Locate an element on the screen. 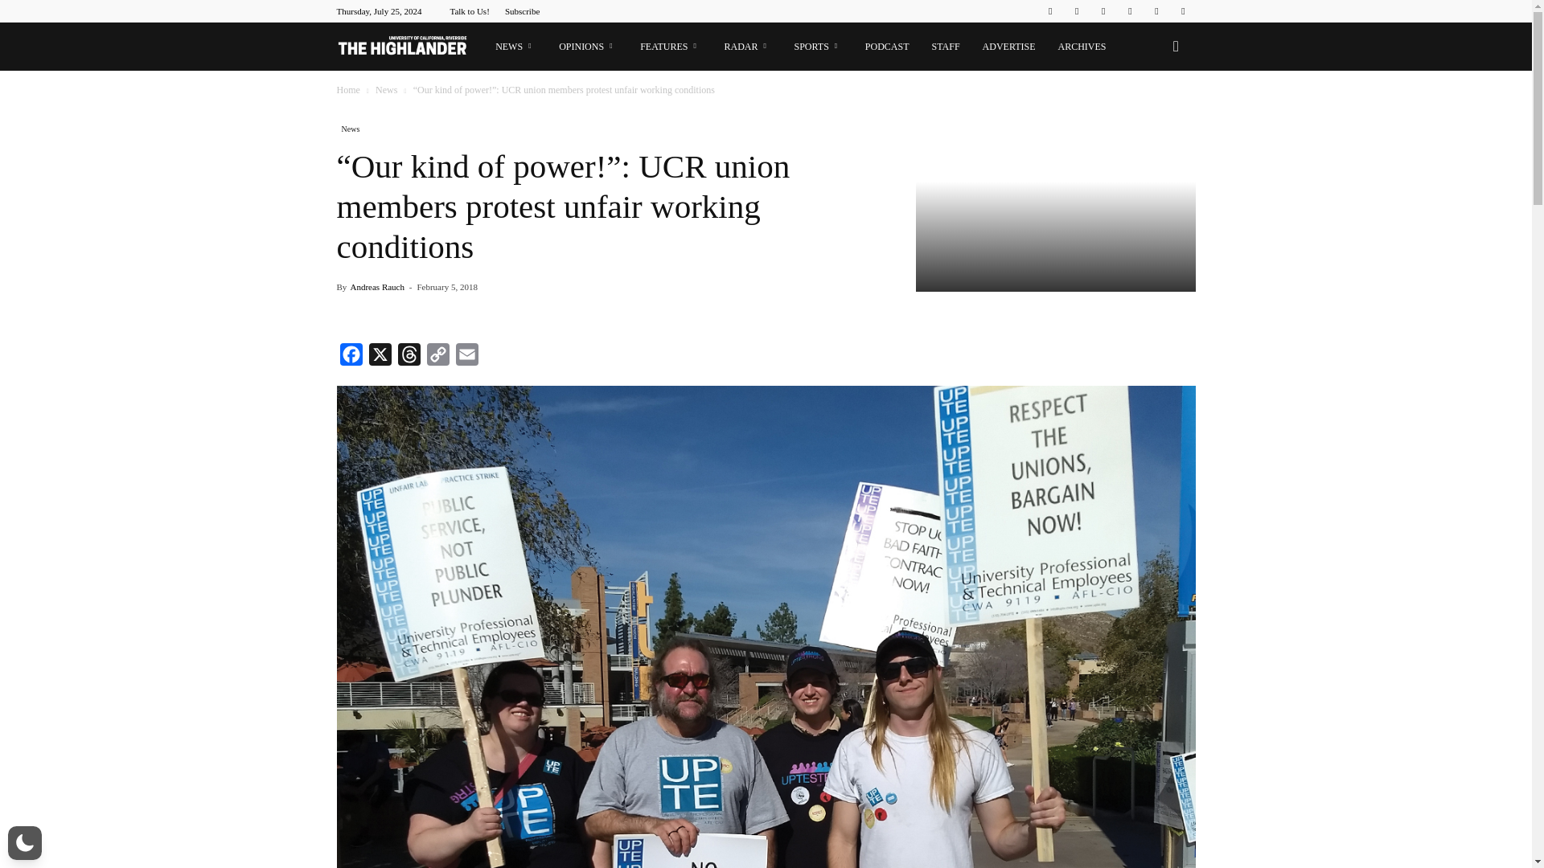 The image size is (1544, 868). Talk to Us! is located at coordinates (469, 11).